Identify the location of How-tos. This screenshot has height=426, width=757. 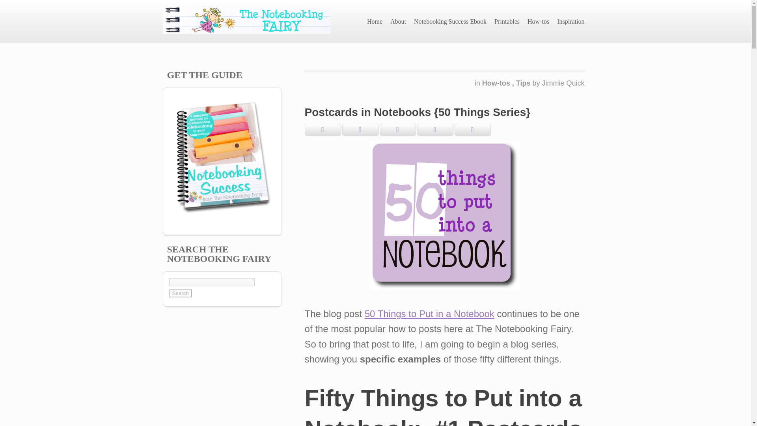
(497, 83).